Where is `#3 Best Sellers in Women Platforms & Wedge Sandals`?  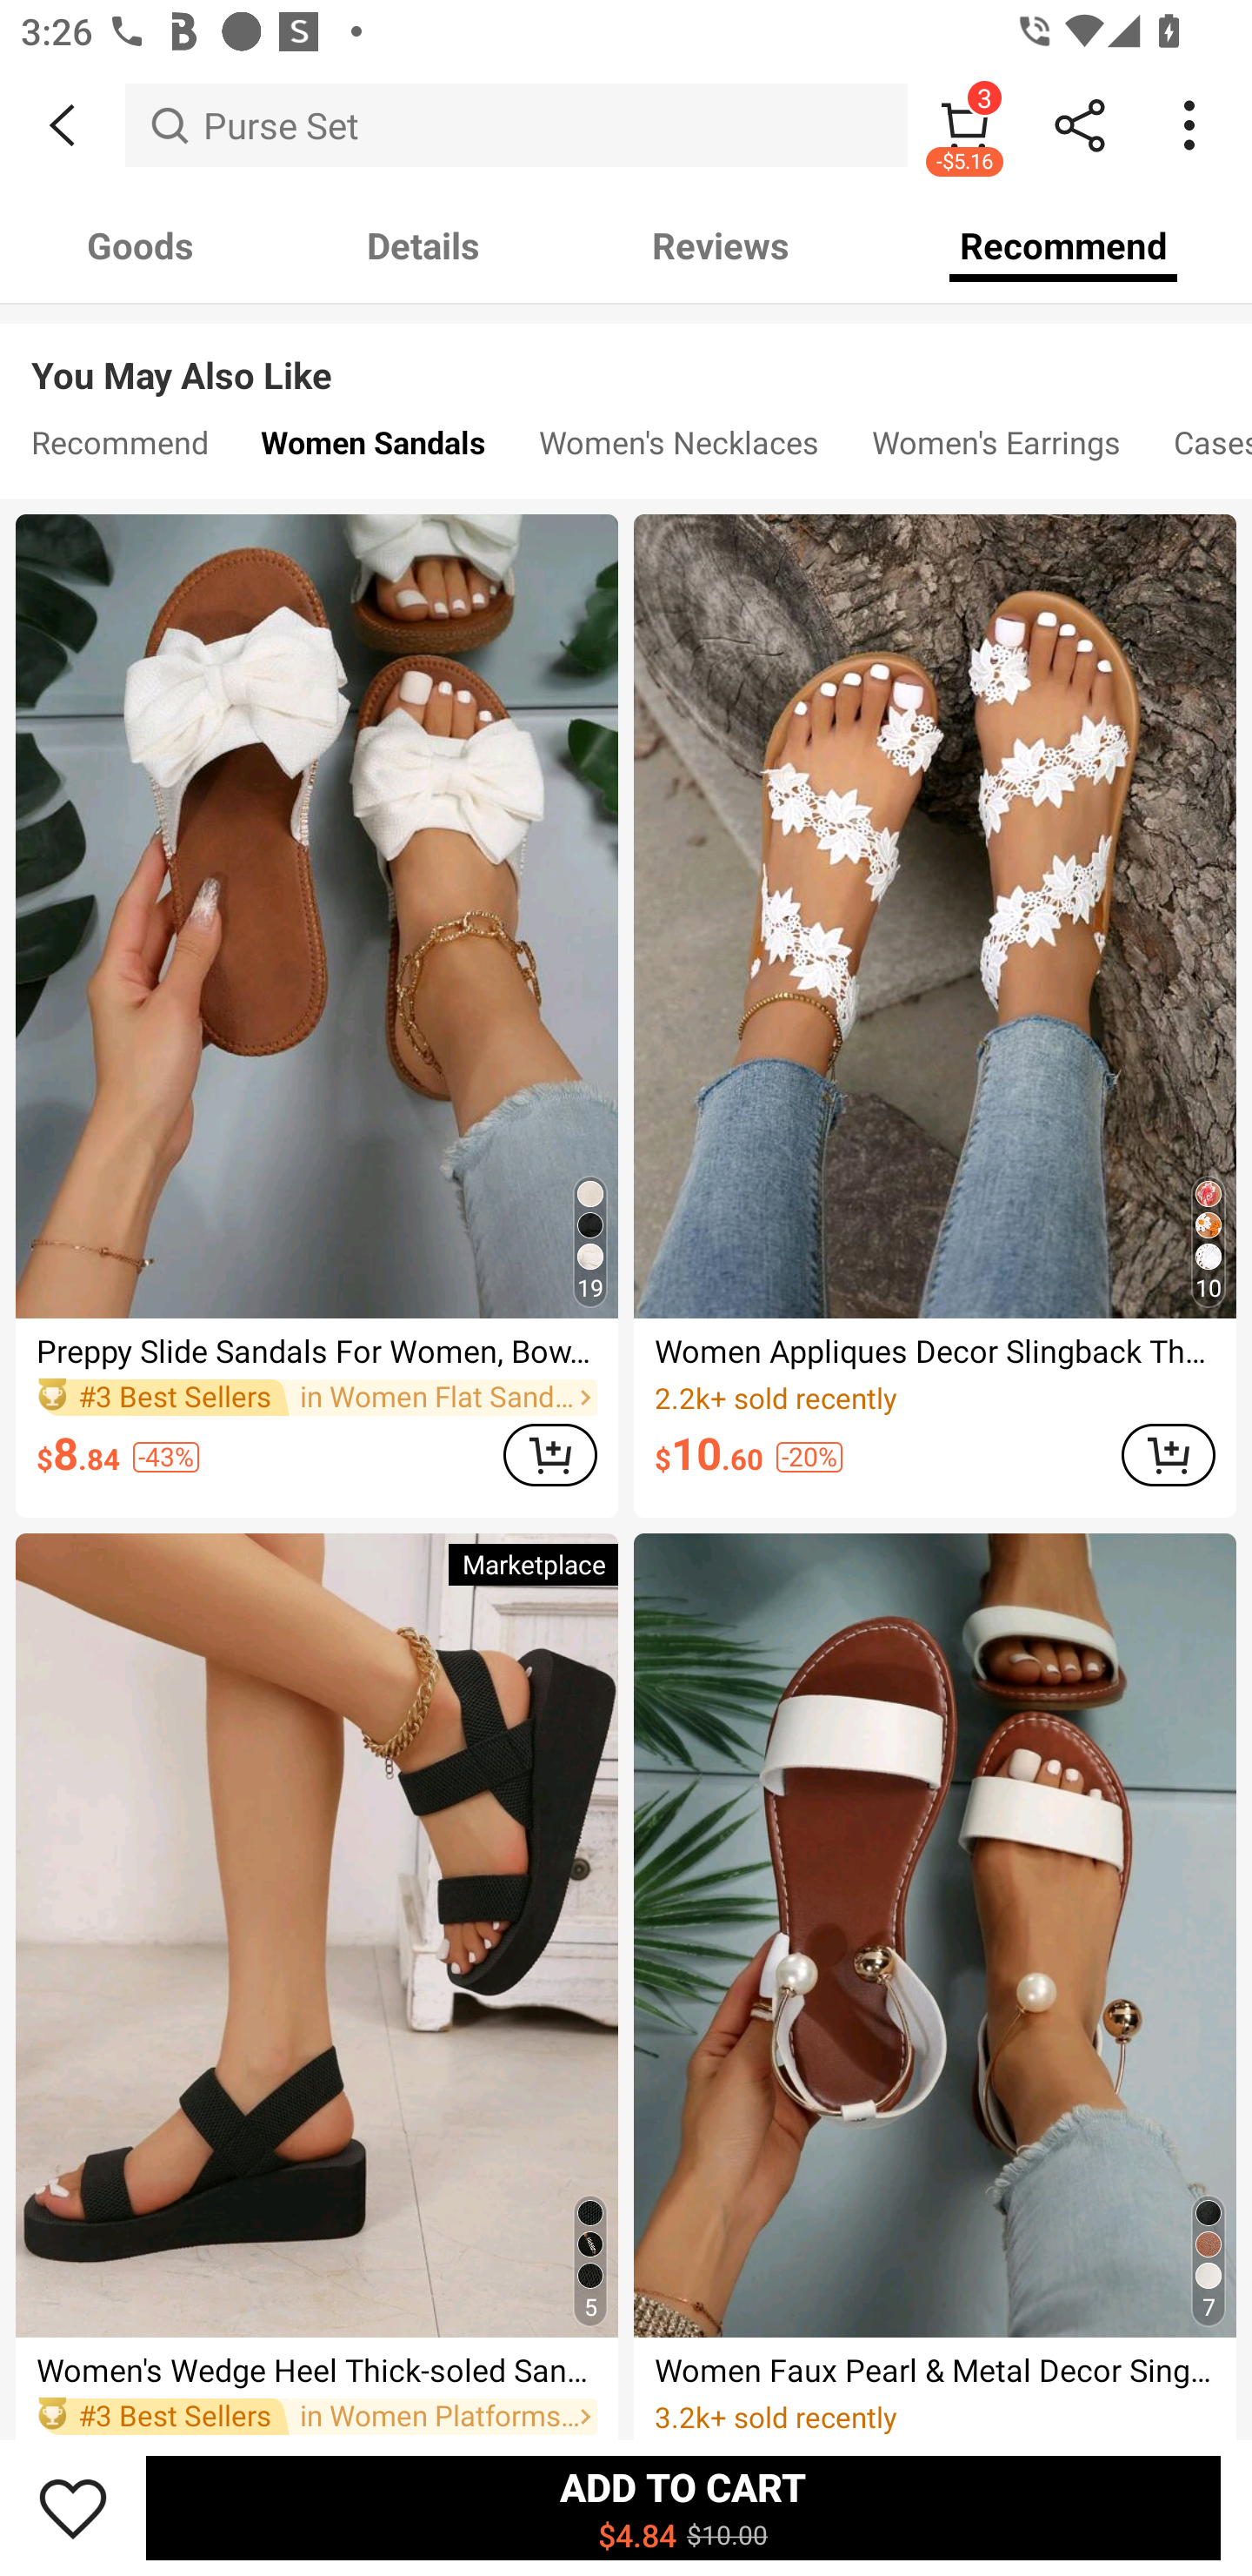
#3 Best Sellers in Women Platforms & Wedge Sandals is located at coordinates (316, 2416).